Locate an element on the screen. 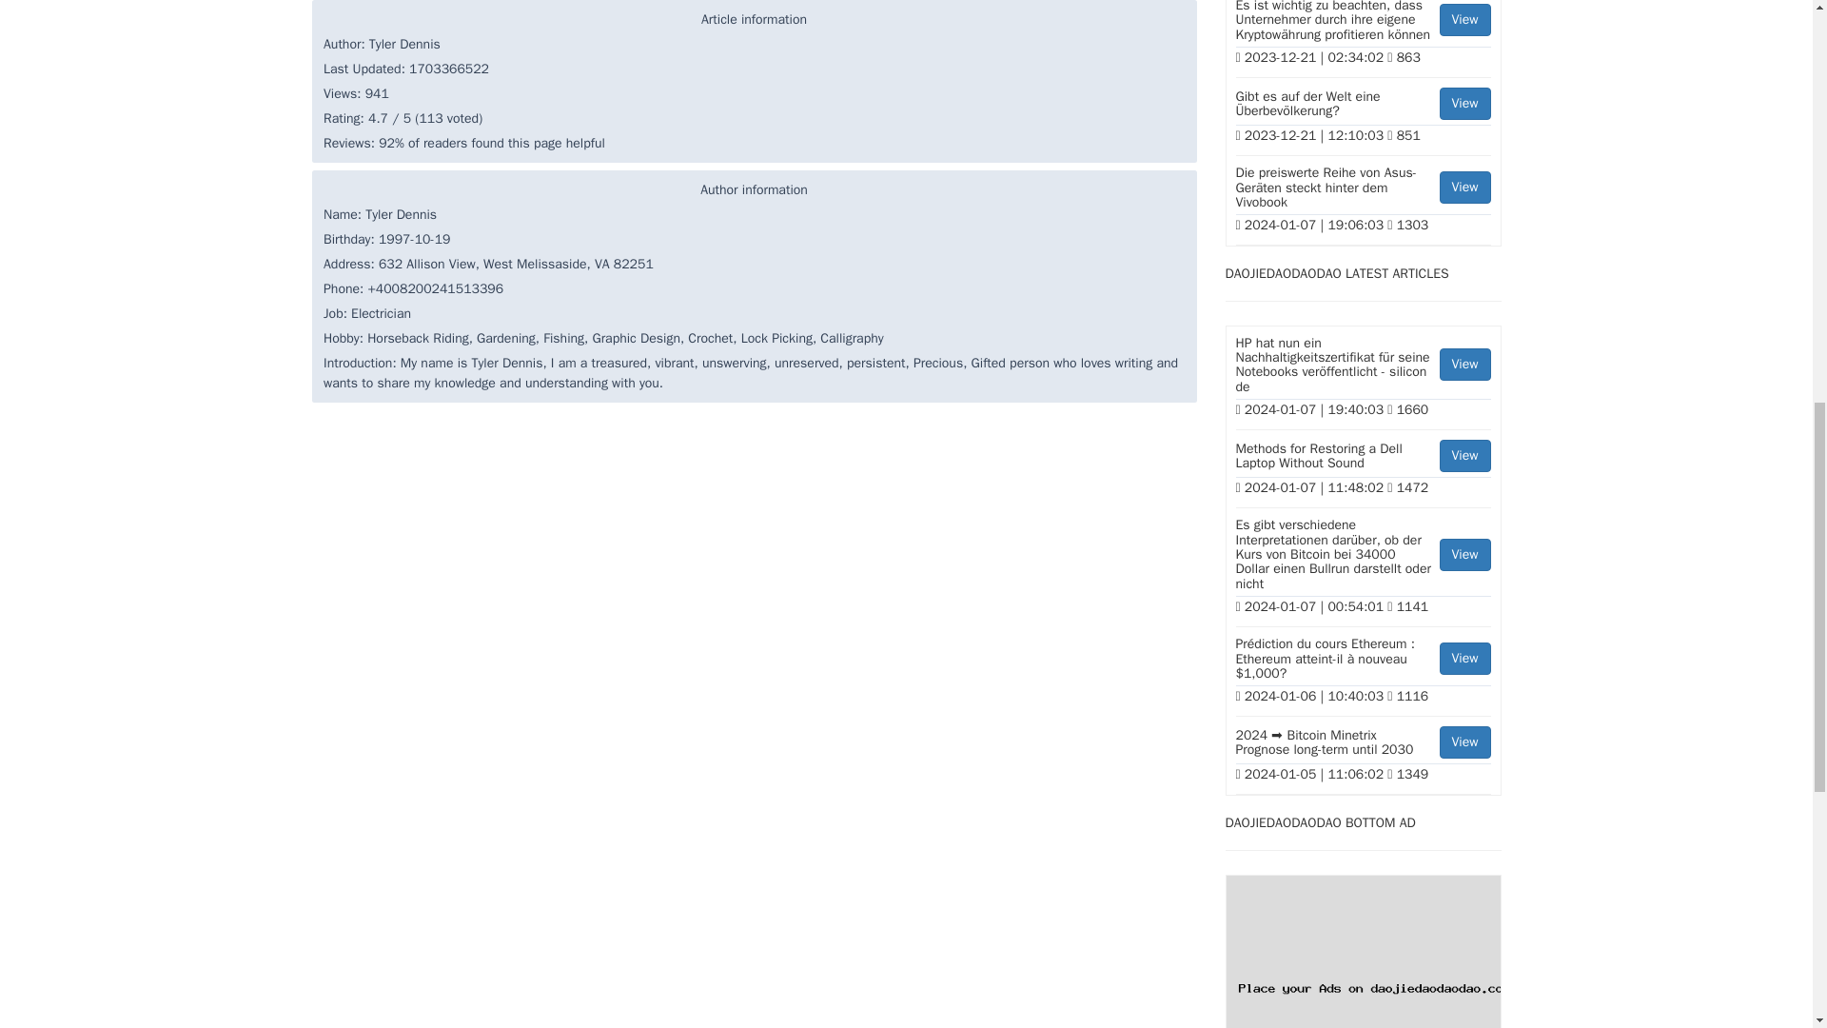  Methods for Restoring a Dell Laptop Without Sound is located at coordinates (1363, 459).